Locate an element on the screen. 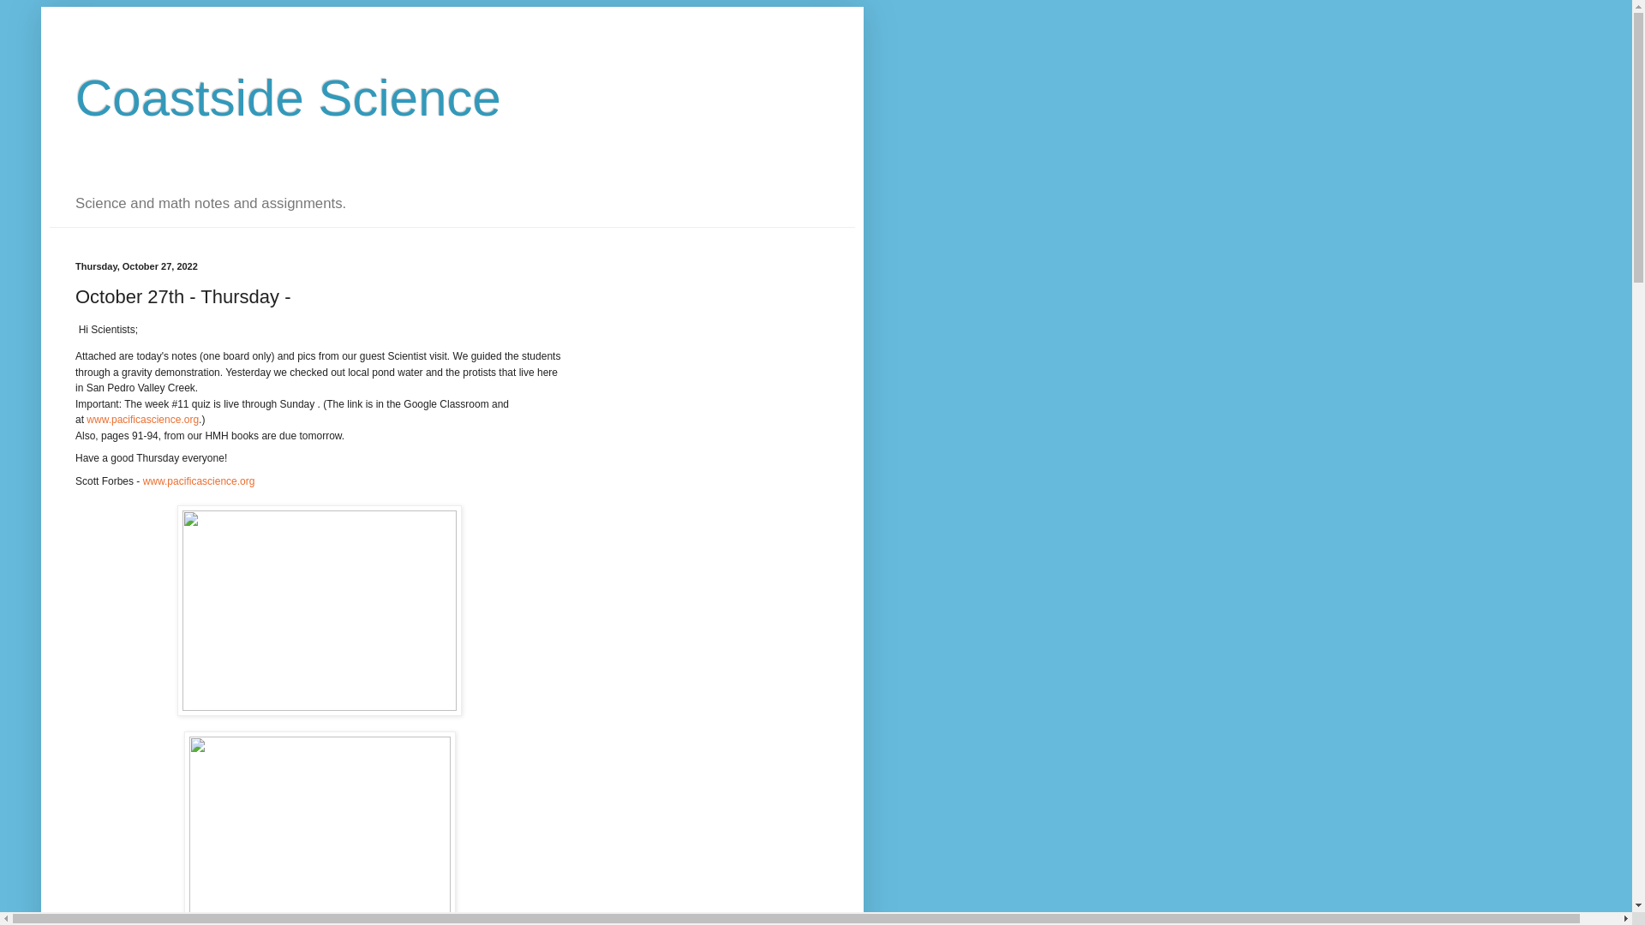 This screenshot has height=925, width=1645. Coastside Science is located at coordinates (288, 98).